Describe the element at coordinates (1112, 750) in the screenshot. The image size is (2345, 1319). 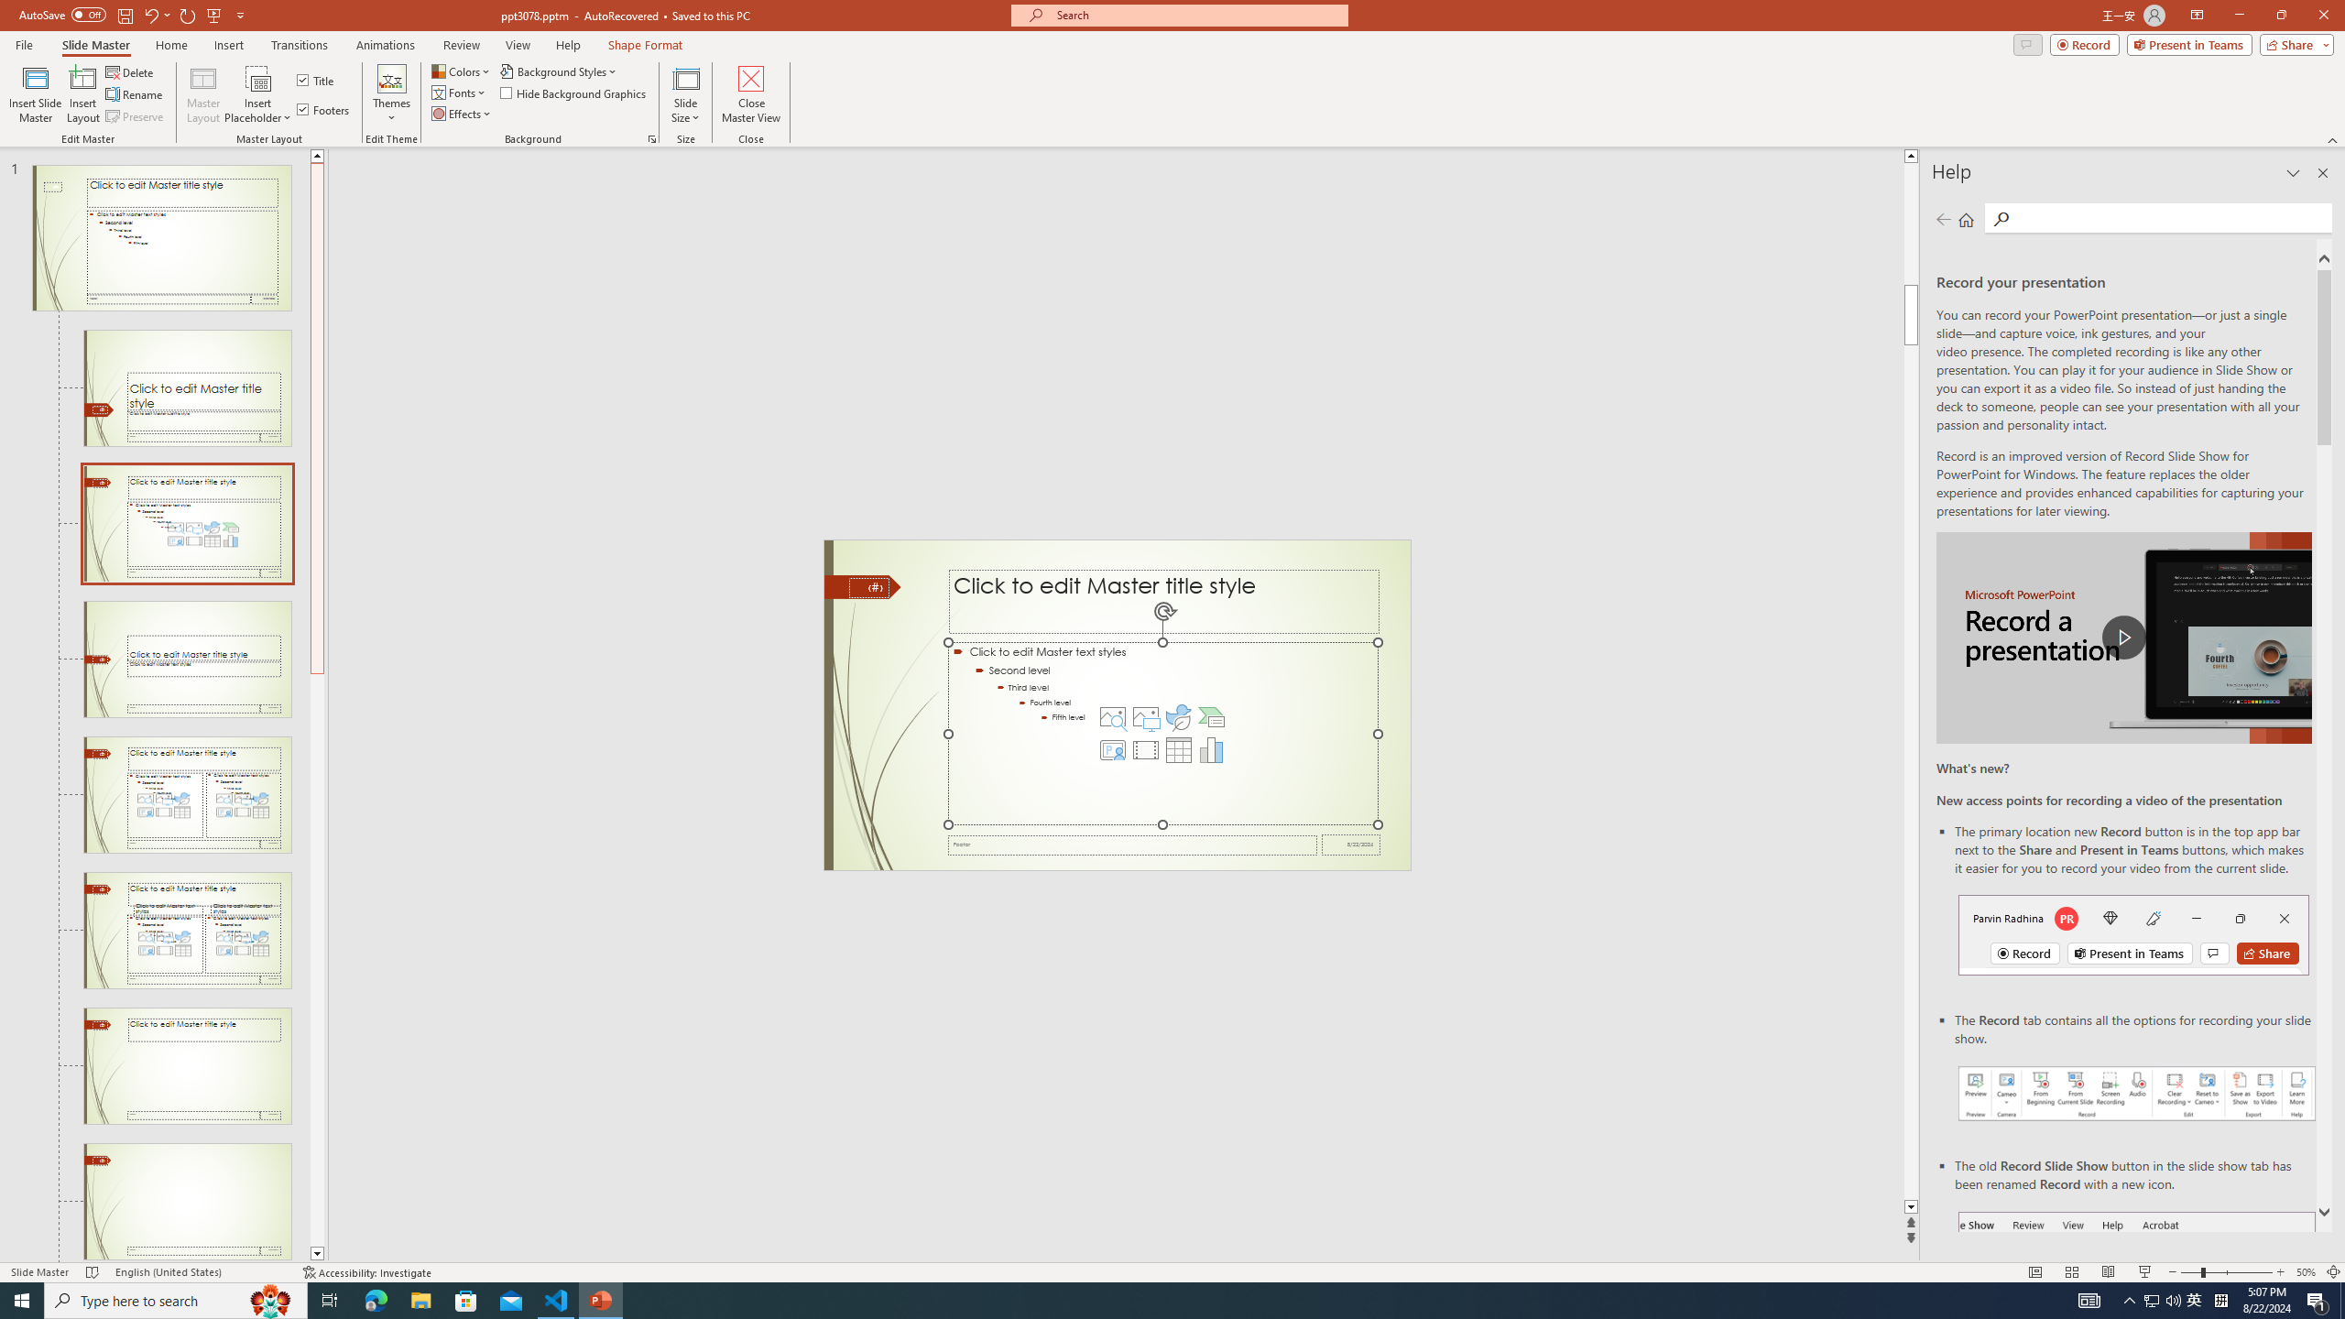
I see `Insert Cameo` at that location.